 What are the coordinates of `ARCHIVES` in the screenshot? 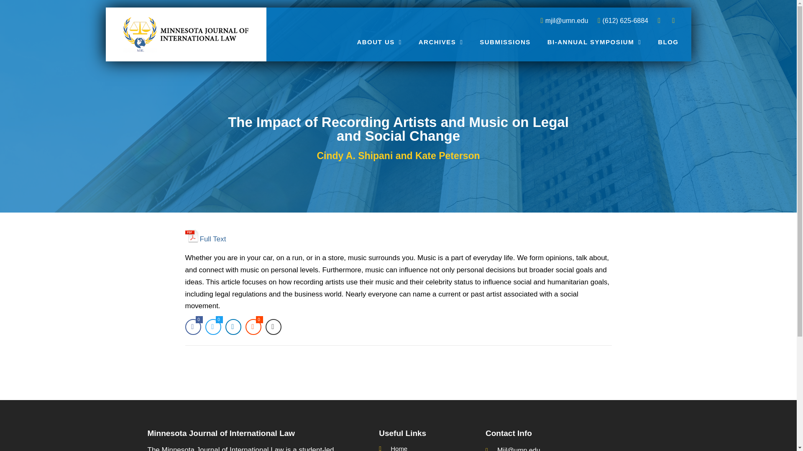 It's located at (441, 42).